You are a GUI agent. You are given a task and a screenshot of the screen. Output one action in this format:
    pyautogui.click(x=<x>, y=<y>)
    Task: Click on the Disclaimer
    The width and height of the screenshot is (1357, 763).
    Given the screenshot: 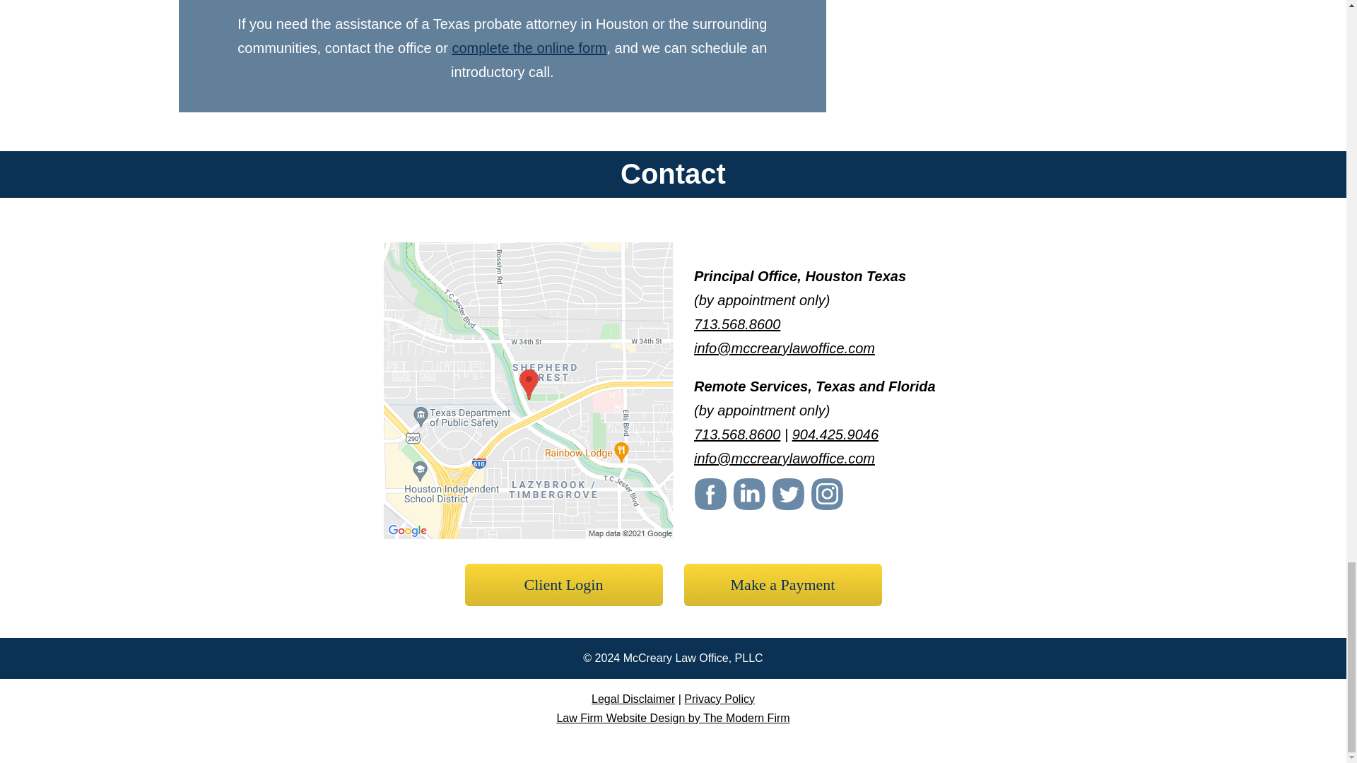 What is the action you would take?
    pyautogui.click(x=633, y=698)
    